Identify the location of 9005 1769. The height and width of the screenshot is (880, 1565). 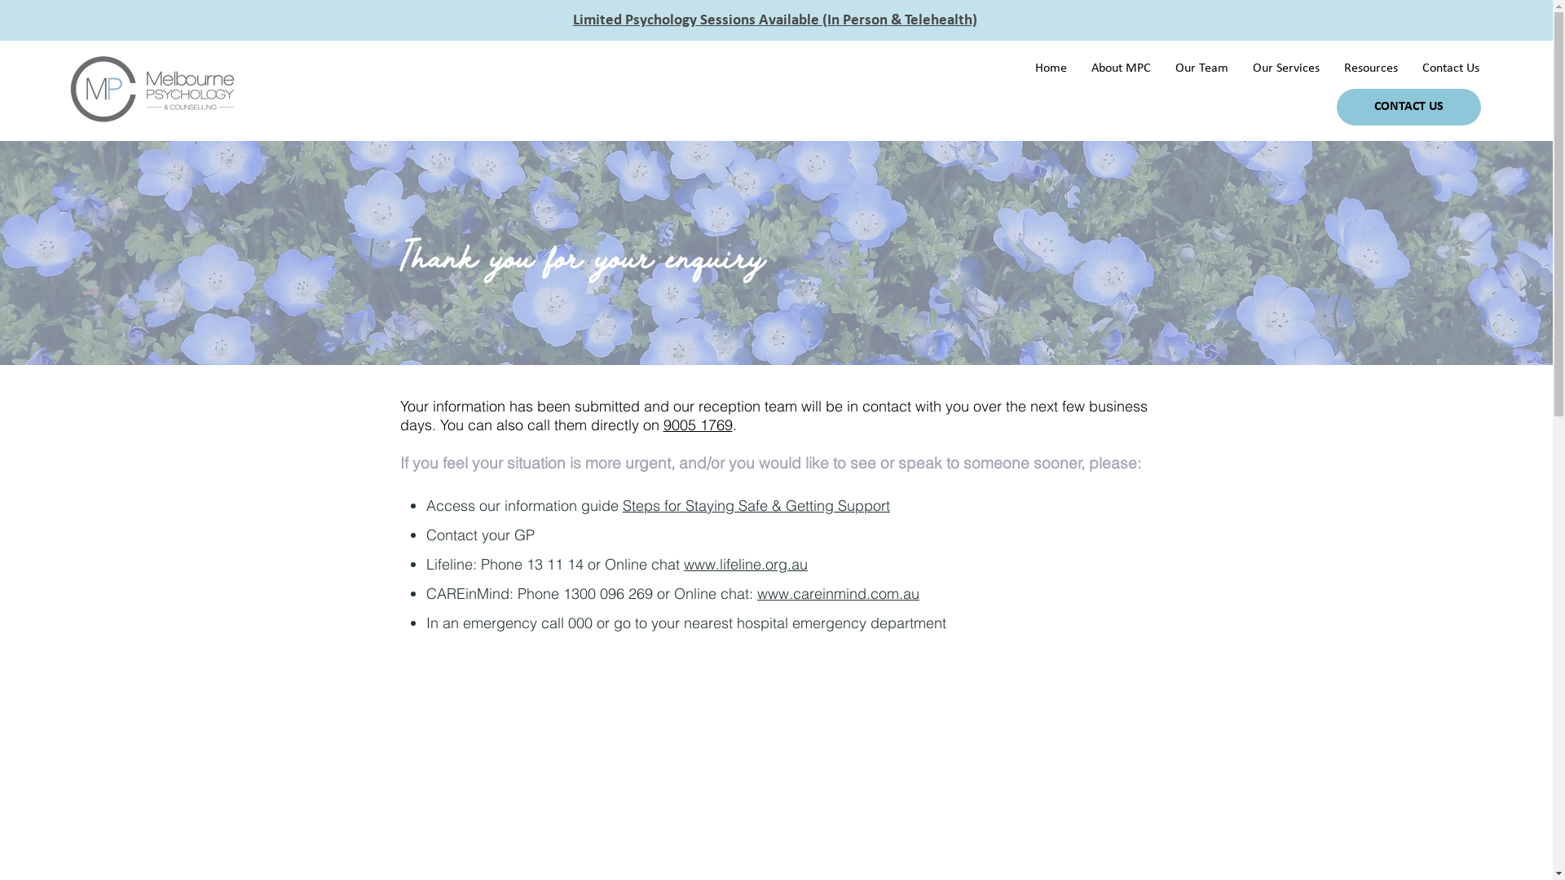
(698, 425).